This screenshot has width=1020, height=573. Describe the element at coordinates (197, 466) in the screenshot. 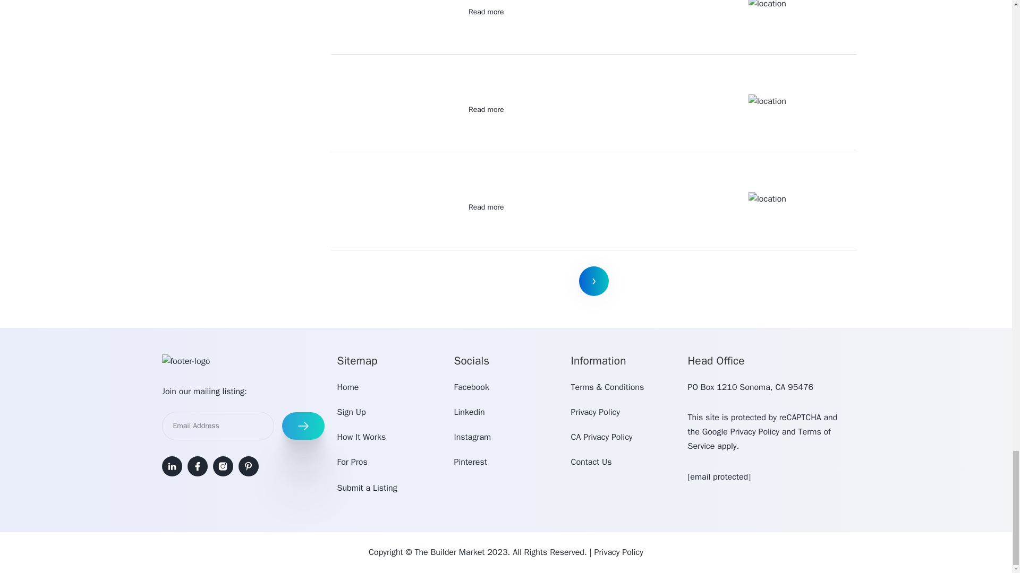

I see `External link to The Builder Market Facebook profile` at that location.